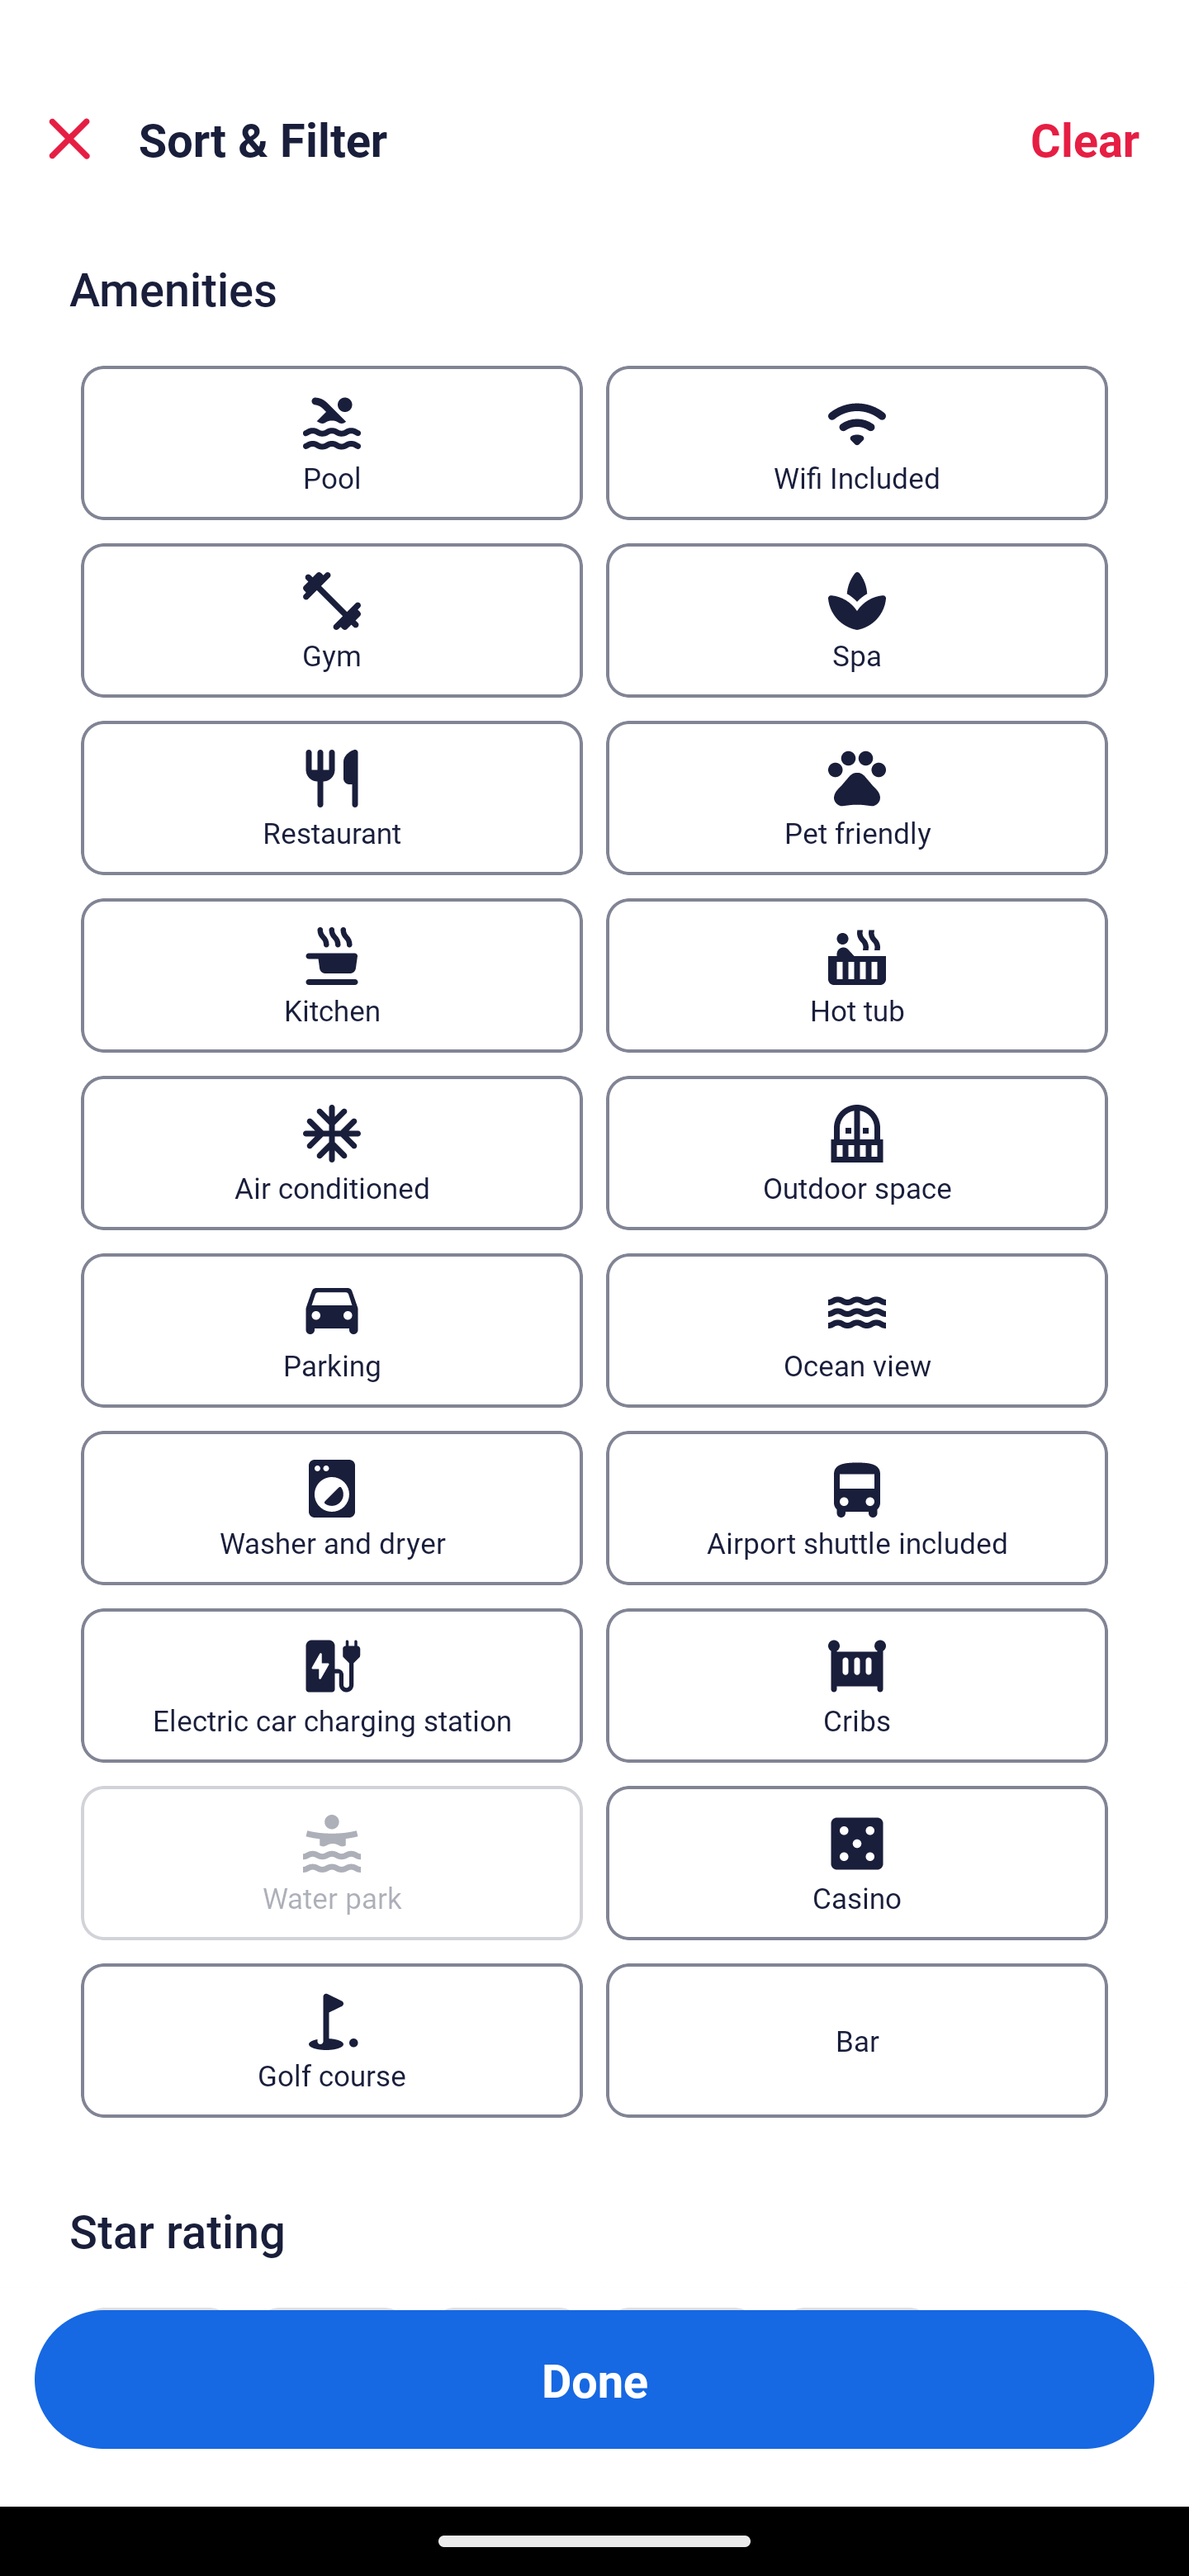 The height and width of the screenshot is (2576, 1189). Describe the element at coordinates (857, 443) in the screenshot. I see `Wifi Included` at that location.